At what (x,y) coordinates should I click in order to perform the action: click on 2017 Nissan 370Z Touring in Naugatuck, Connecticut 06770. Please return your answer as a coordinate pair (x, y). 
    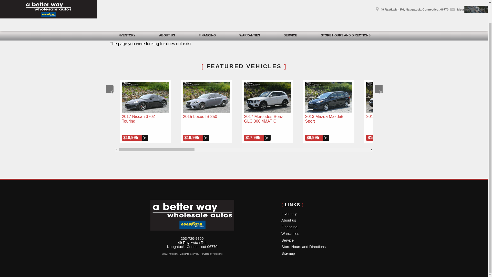
    Looking at the image, I should click on (146, 97).